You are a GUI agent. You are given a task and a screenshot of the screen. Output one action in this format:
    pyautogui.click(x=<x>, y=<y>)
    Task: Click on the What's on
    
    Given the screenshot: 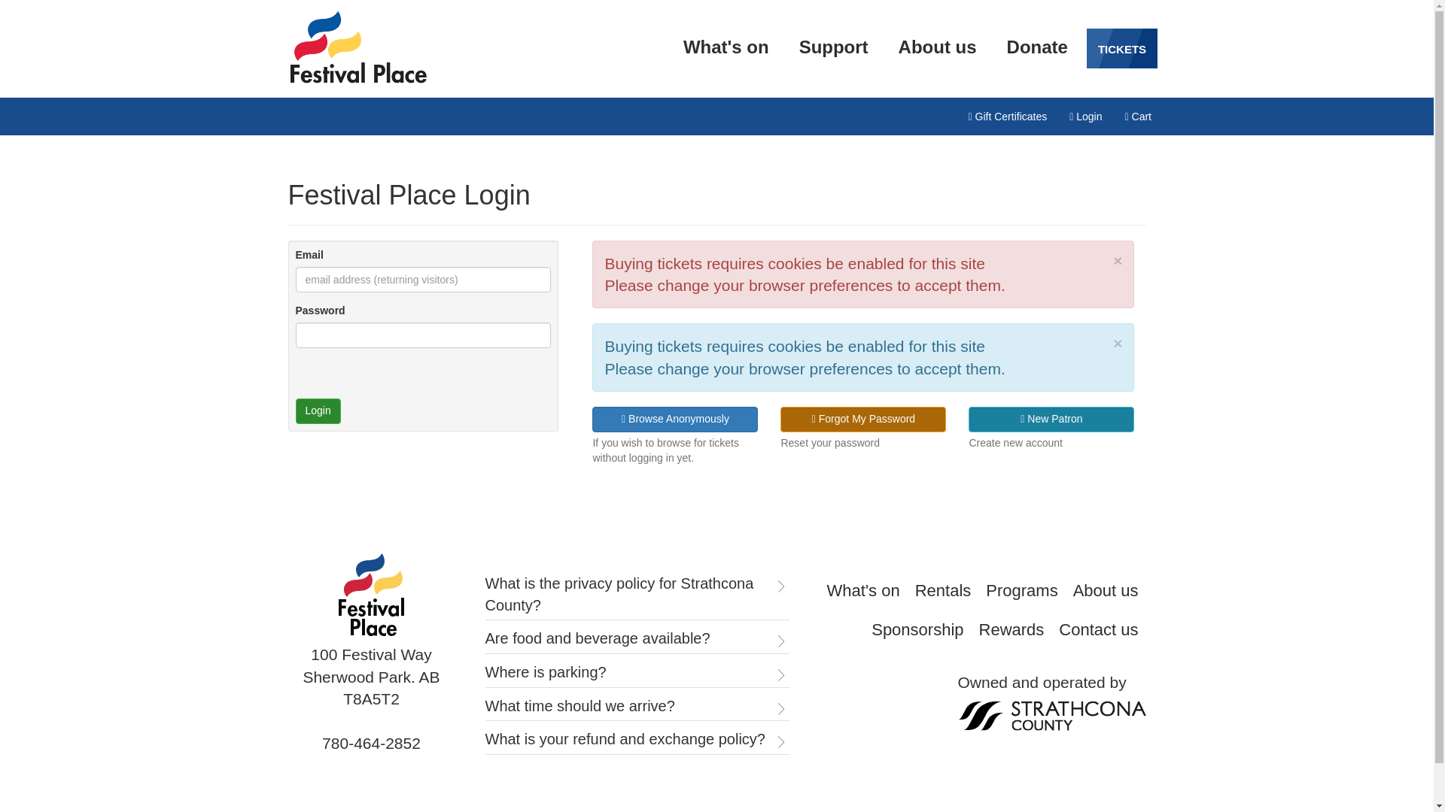 What is the action you would take?
    pyautogui.click(x=863, y=591)
    